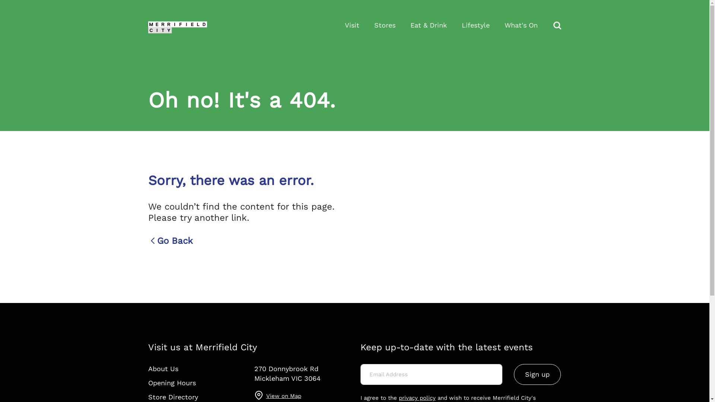  What do you see at coordinates (429, 25) in the screenshot?
I see `Eat & Drink` at bounding box center [429, 25].